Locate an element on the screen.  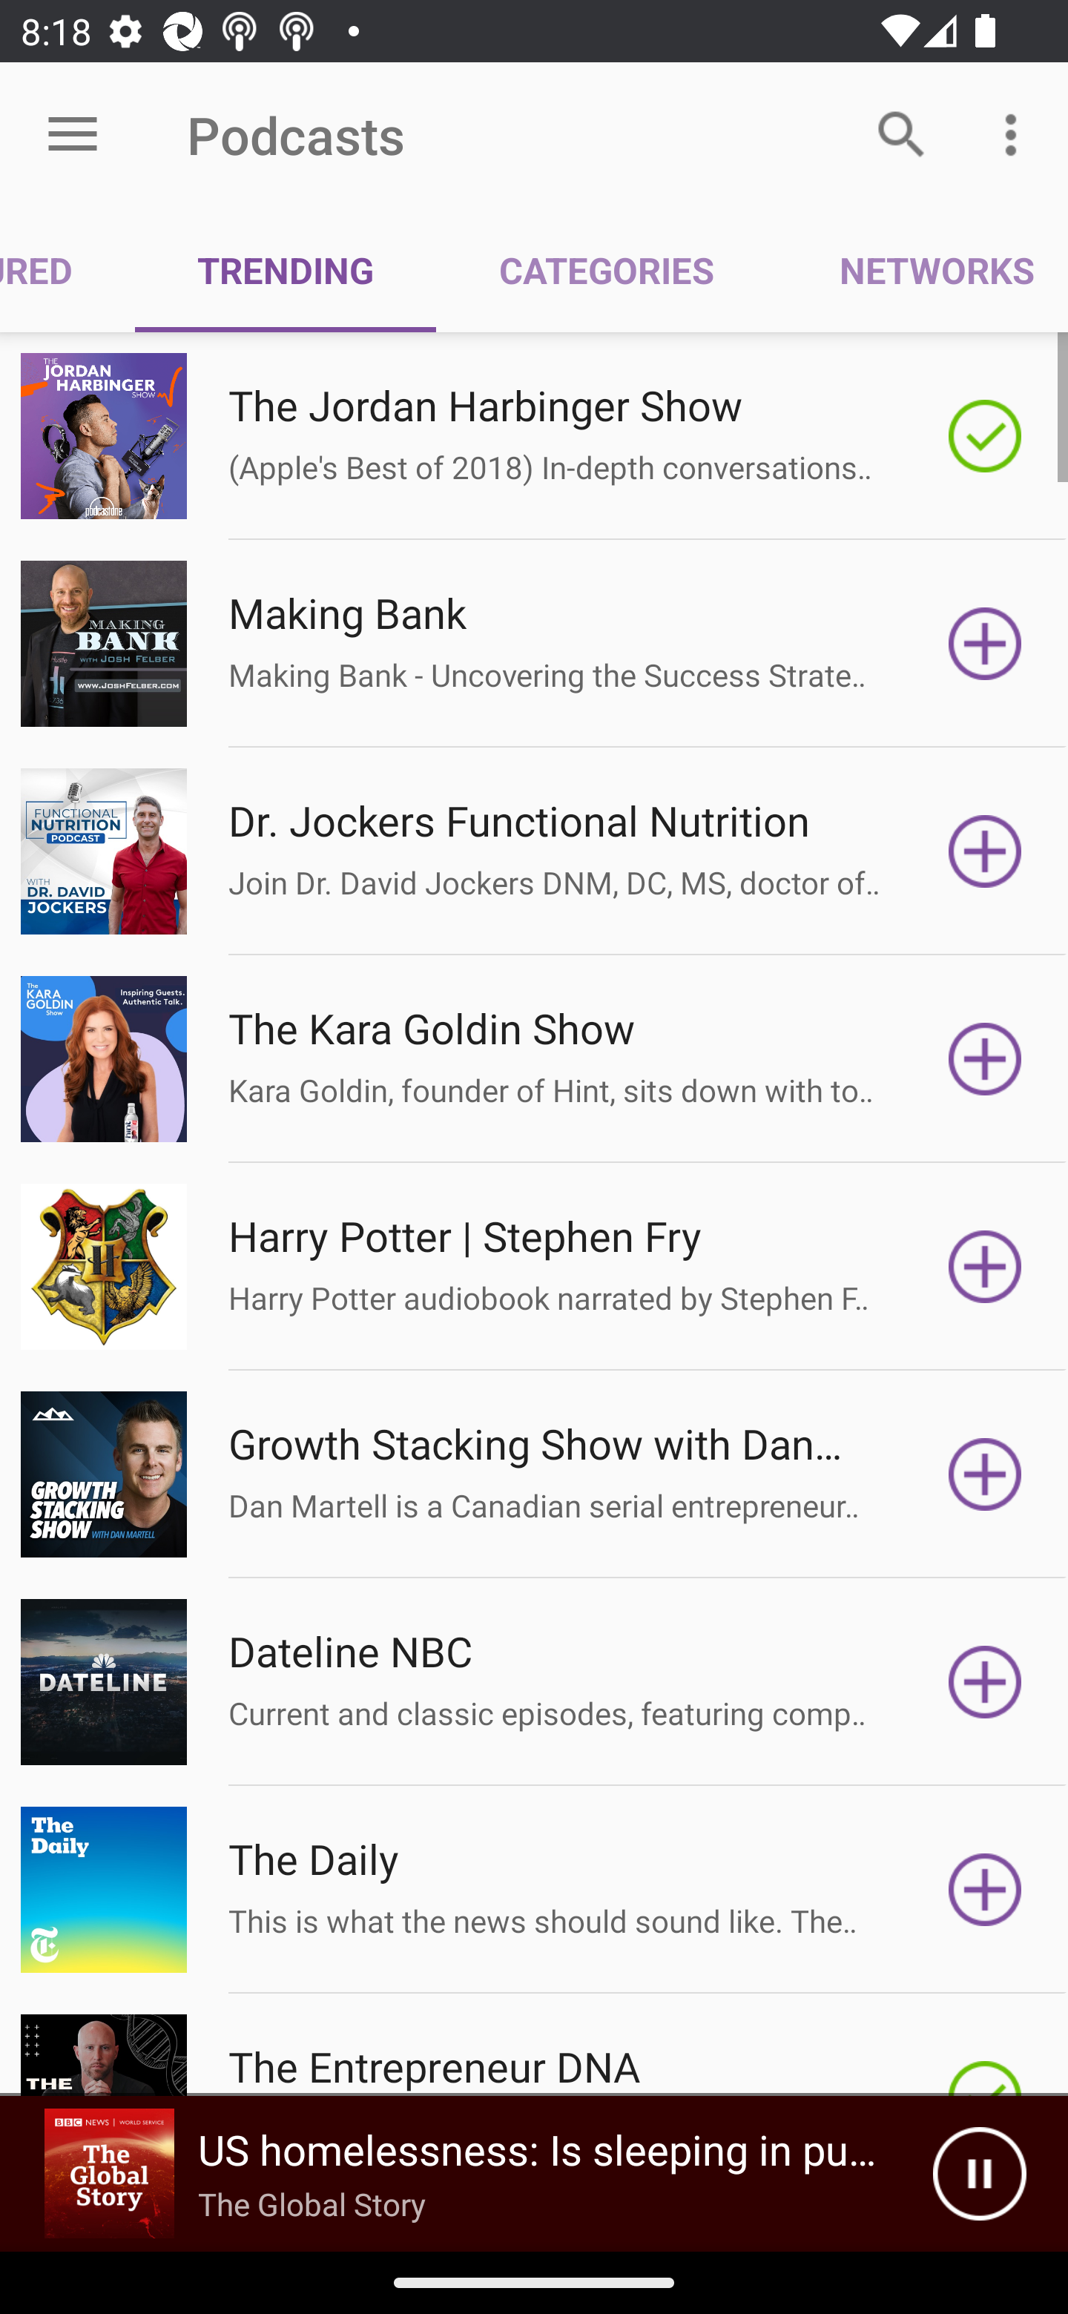
Subscribe is located at coordinates (985, 1682).